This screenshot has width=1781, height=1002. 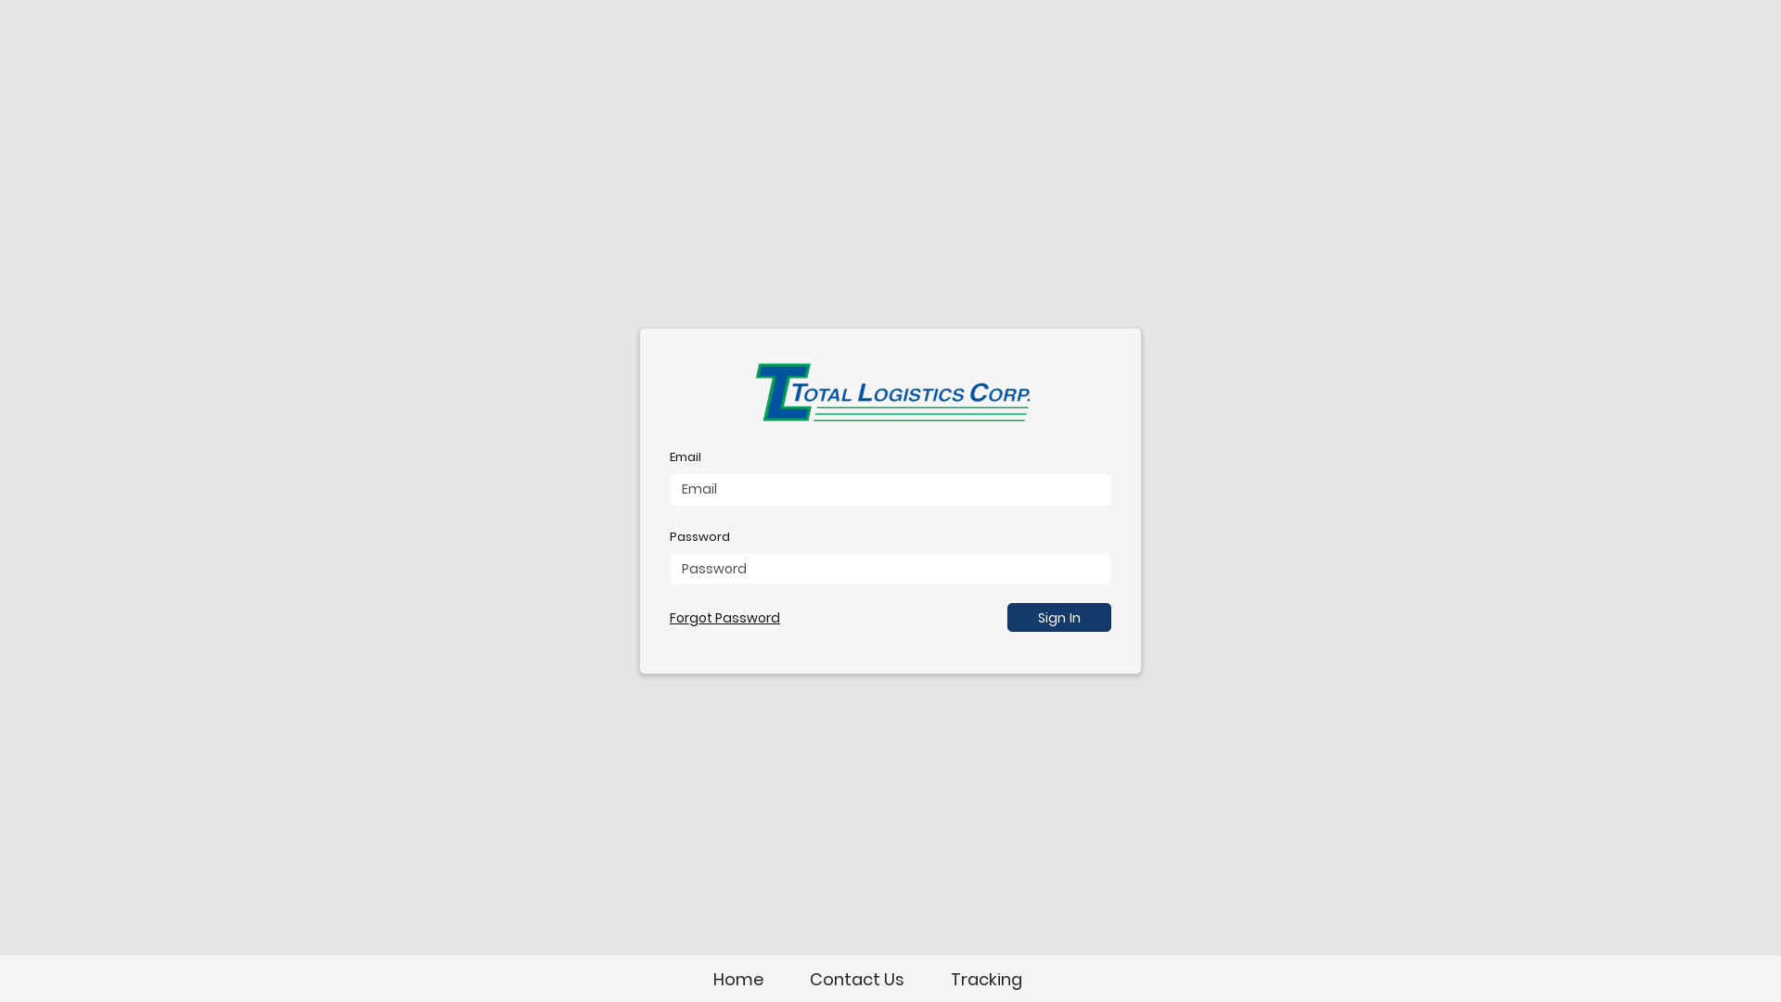 I want to click on Home, so click(x=737, y=980).